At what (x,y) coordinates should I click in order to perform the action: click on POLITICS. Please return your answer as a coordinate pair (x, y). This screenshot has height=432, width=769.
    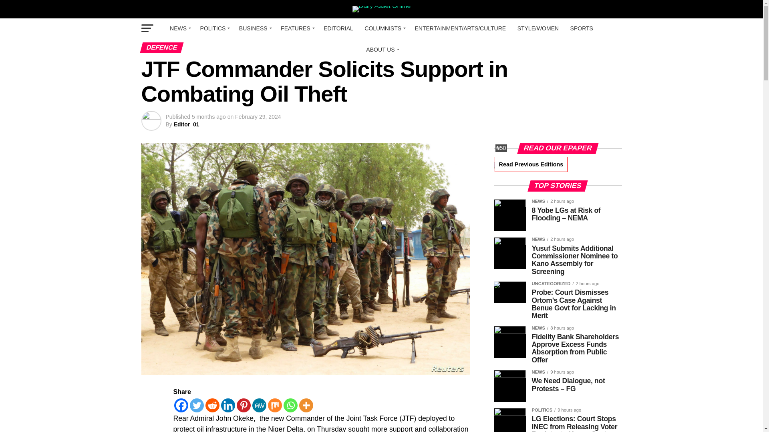
    Looking at the image, I should click on (214, 28).